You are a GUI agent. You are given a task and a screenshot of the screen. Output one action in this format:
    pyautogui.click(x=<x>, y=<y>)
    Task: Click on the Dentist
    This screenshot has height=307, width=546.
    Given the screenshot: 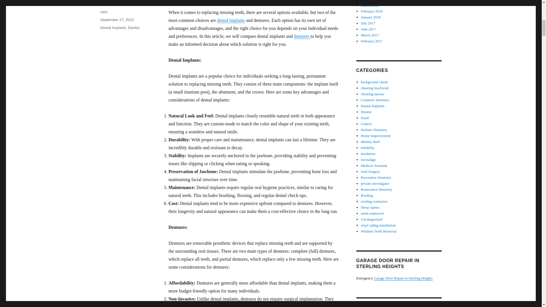 What is the action you would take?
    pyautogui.click(x=133, y=27)
    